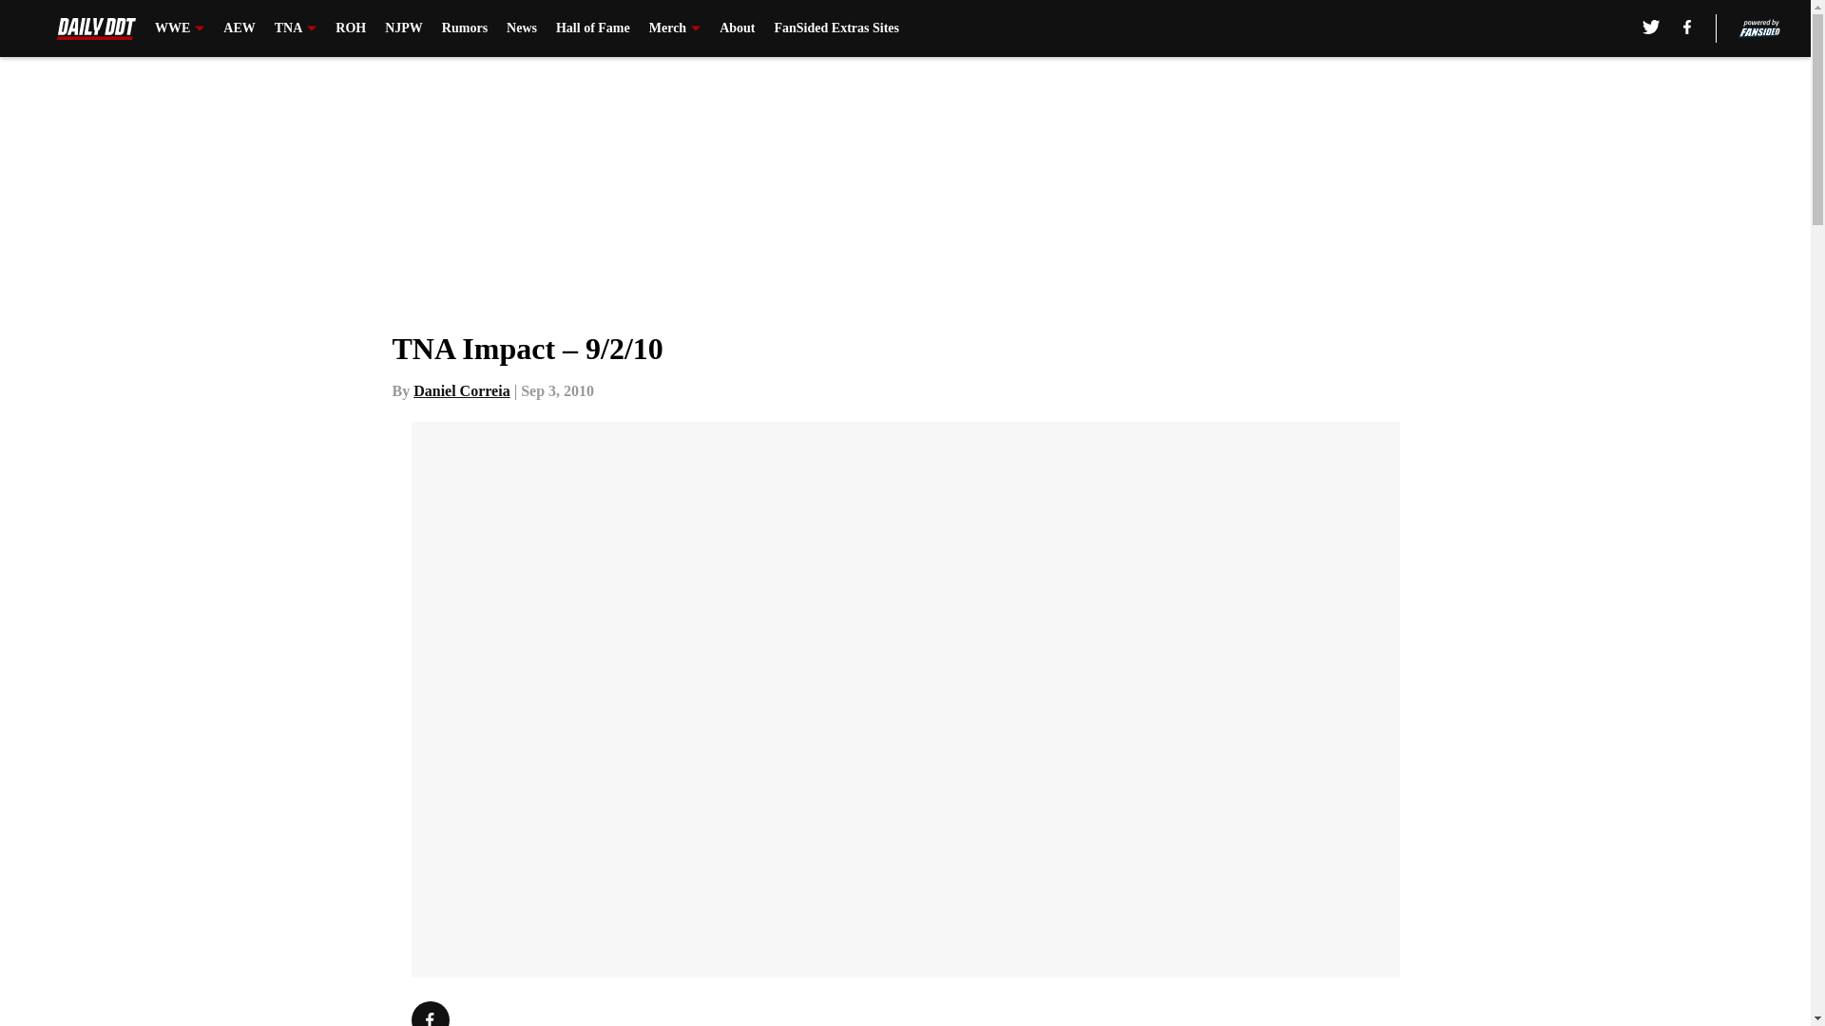  I want to click on ROH, so click(351, 28).